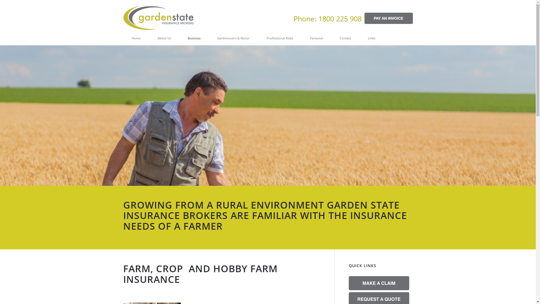  Describe the element at coordinates (345, 38) in the screenshot. I see `Contact` at that location.